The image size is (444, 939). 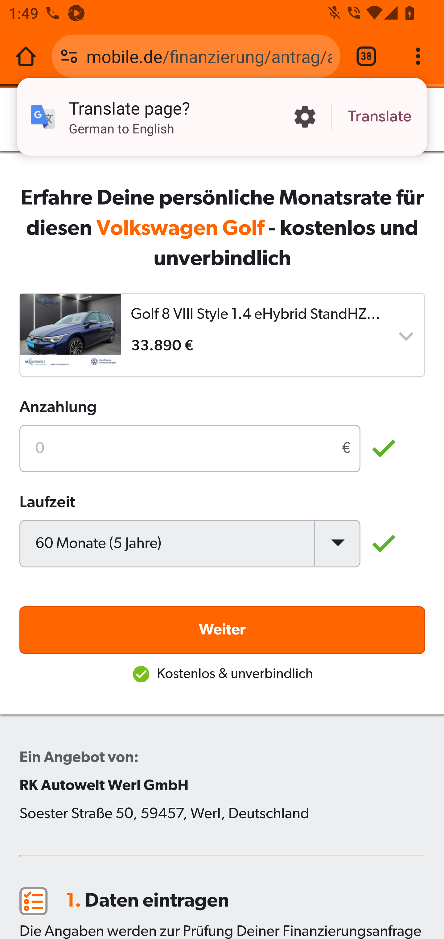 What do you see at coordinates (190, 533) in the screenshot?
I see `60 Monate (5 Jahre)` at bounding box center [190, 533].